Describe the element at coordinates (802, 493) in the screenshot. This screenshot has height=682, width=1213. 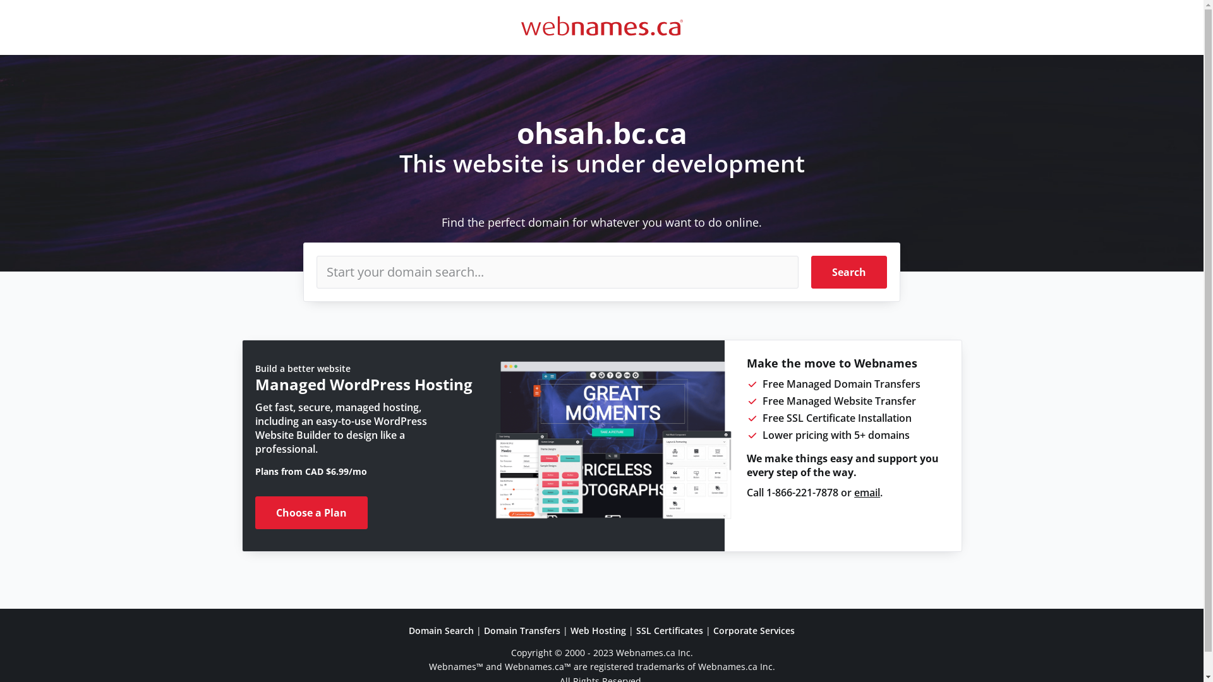
I see `1-866-221-7878` at that location.